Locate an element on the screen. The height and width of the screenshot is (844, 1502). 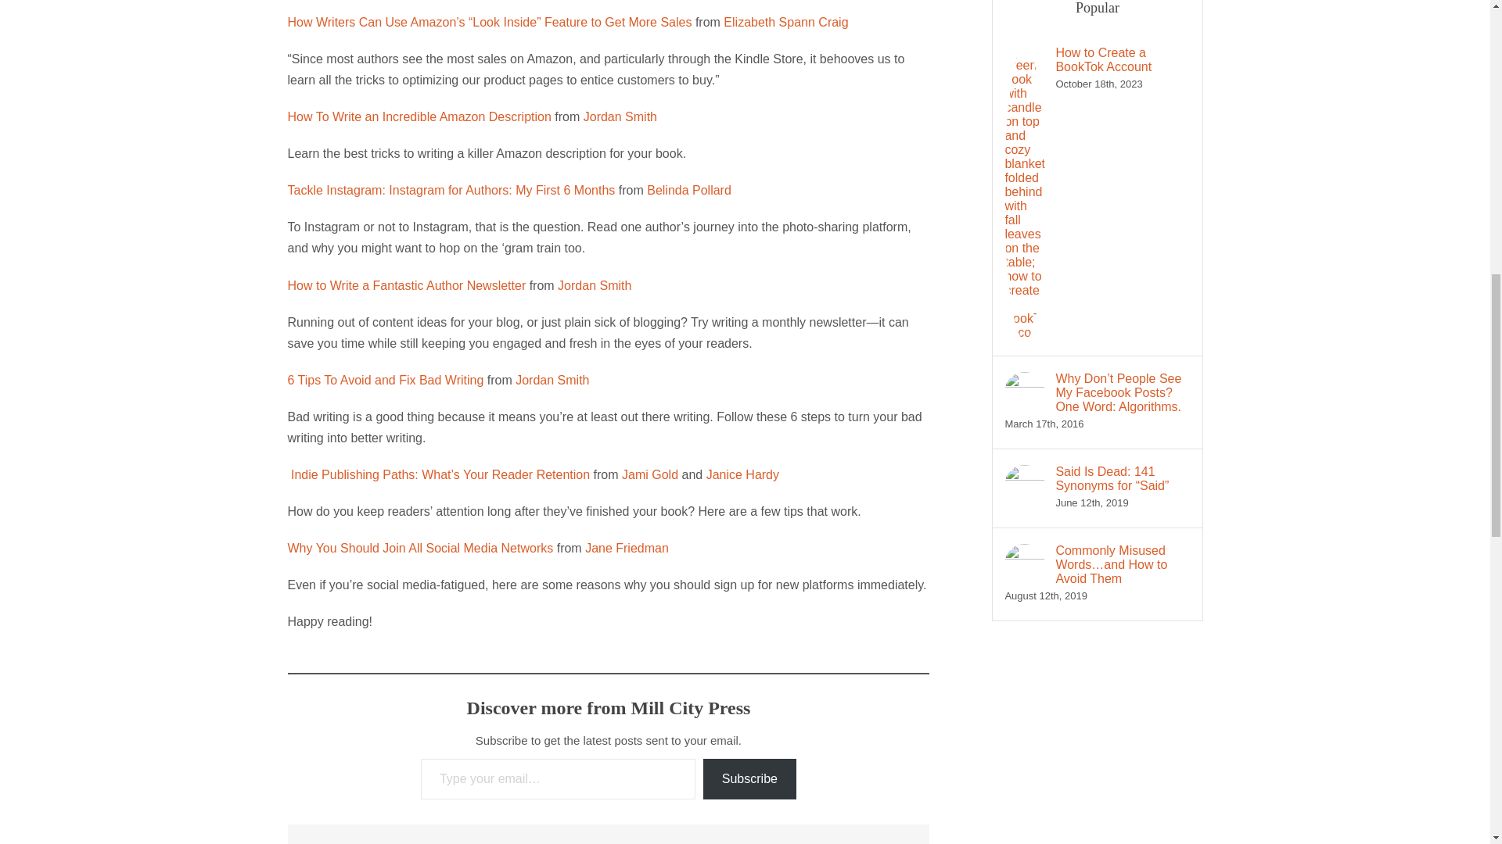
Jordan Smith is located at coordinates (594, 284).